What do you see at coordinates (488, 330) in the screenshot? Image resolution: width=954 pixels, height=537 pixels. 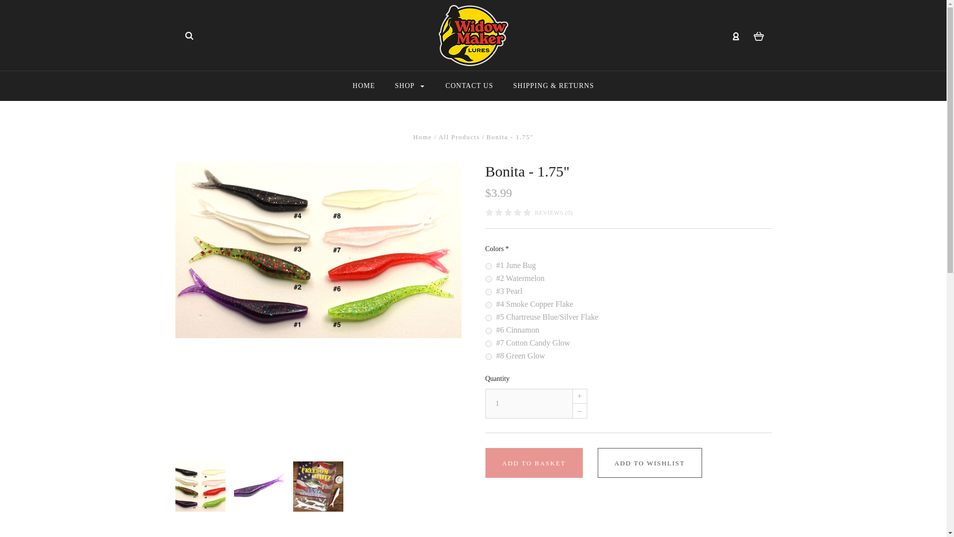 I see `526` at bounding box center [488, 330].